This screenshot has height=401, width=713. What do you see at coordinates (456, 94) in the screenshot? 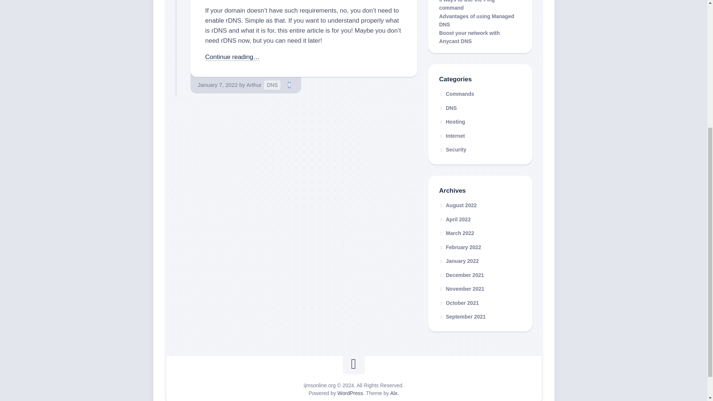
I see `Commands` at bounding box center [456, 94].